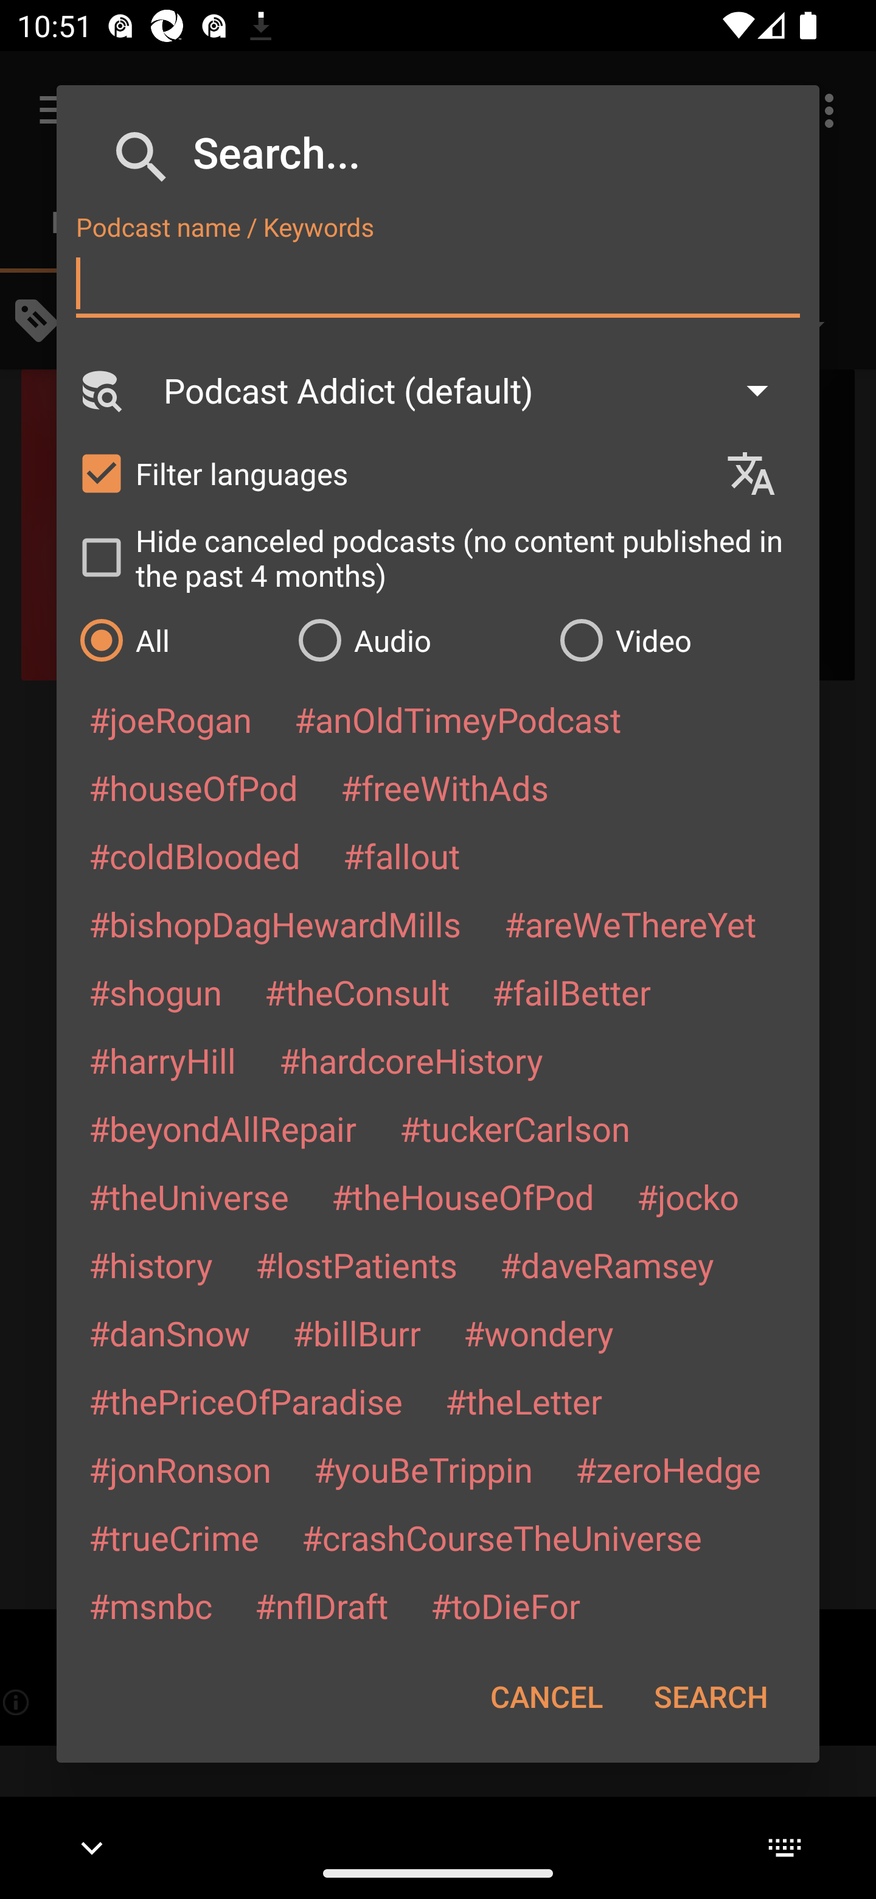 The width and height of the screenshot is (876, 1899). Describe the element at coordinates (100, 390) in the screenshot. I see `Search Engine` at that location.